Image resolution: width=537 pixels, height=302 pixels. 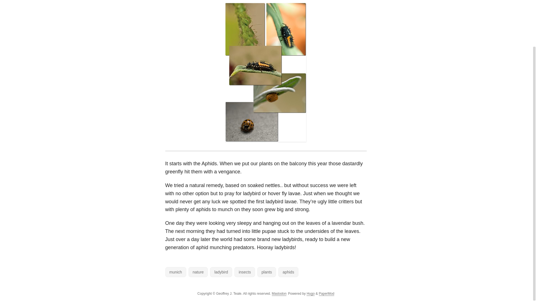 I want to click on plants, so click(x=266, y=272).